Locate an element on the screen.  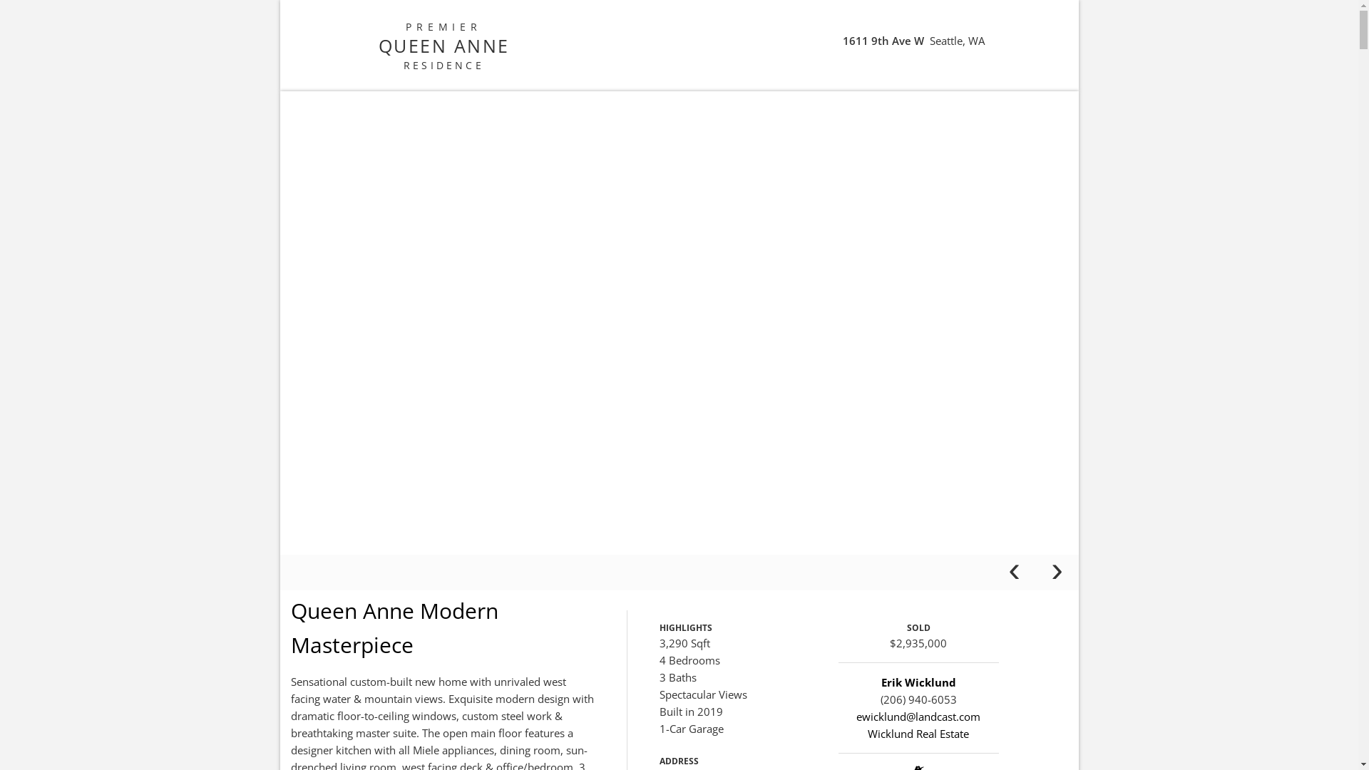
Erik Wicklund is located at coordinates (918, 682).